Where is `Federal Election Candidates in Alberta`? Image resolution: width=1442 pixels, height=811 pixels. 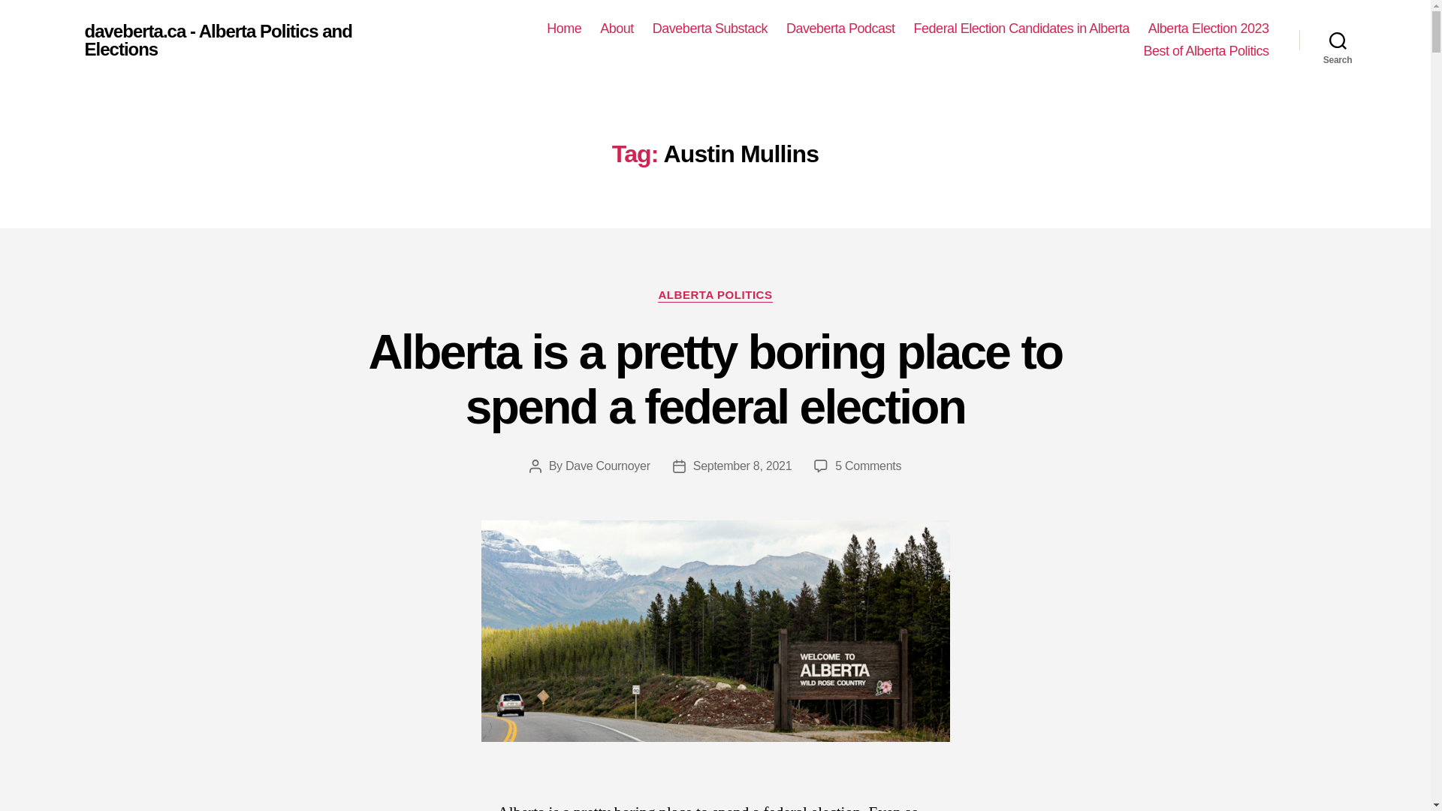 Federal Election Candidates in Alberta is located at coordinates (1021, 29).